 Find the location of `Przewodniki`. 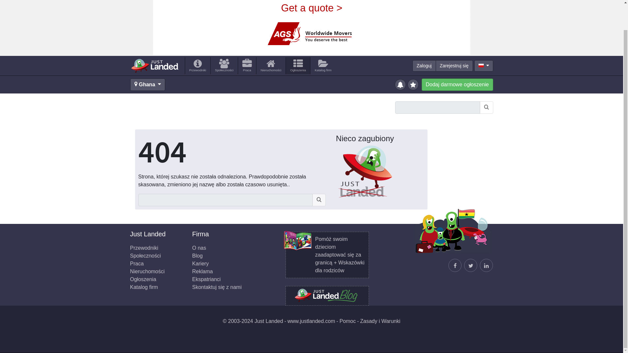

Przewodniki is located at coordinates (144, 248).